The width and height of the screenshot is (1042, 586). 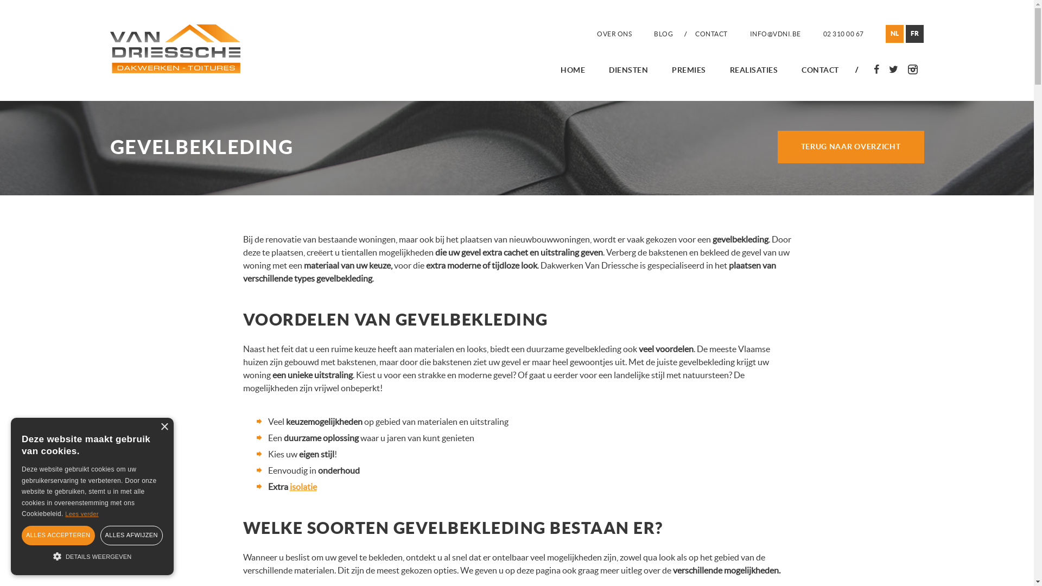 What do you see at coordinates (303, 487) in the screenshot?
I see `isolatie` at bounding box center [303, 487].